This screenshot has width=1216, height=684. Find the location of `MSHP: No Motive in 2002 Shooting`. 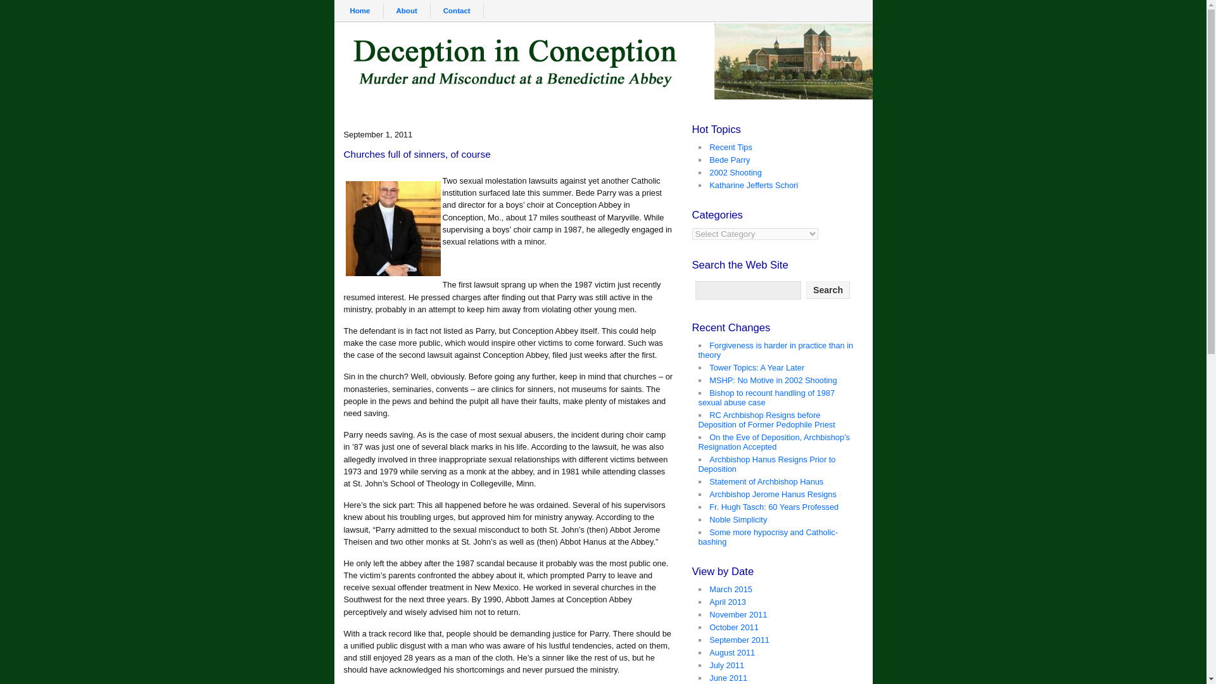

MSHP: No Motive in 2002 Shooting is located at coordinates (773, 380).